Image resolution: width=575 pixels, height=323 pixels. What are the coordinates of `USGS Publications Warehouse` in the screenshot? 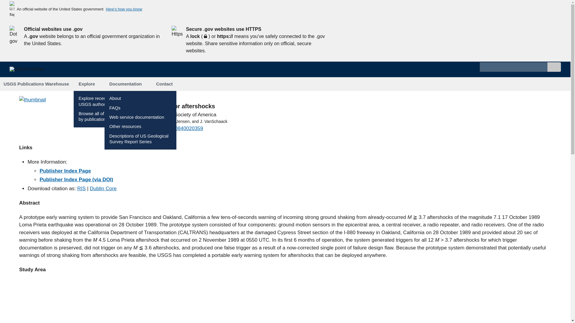 It's located at (37, 84).